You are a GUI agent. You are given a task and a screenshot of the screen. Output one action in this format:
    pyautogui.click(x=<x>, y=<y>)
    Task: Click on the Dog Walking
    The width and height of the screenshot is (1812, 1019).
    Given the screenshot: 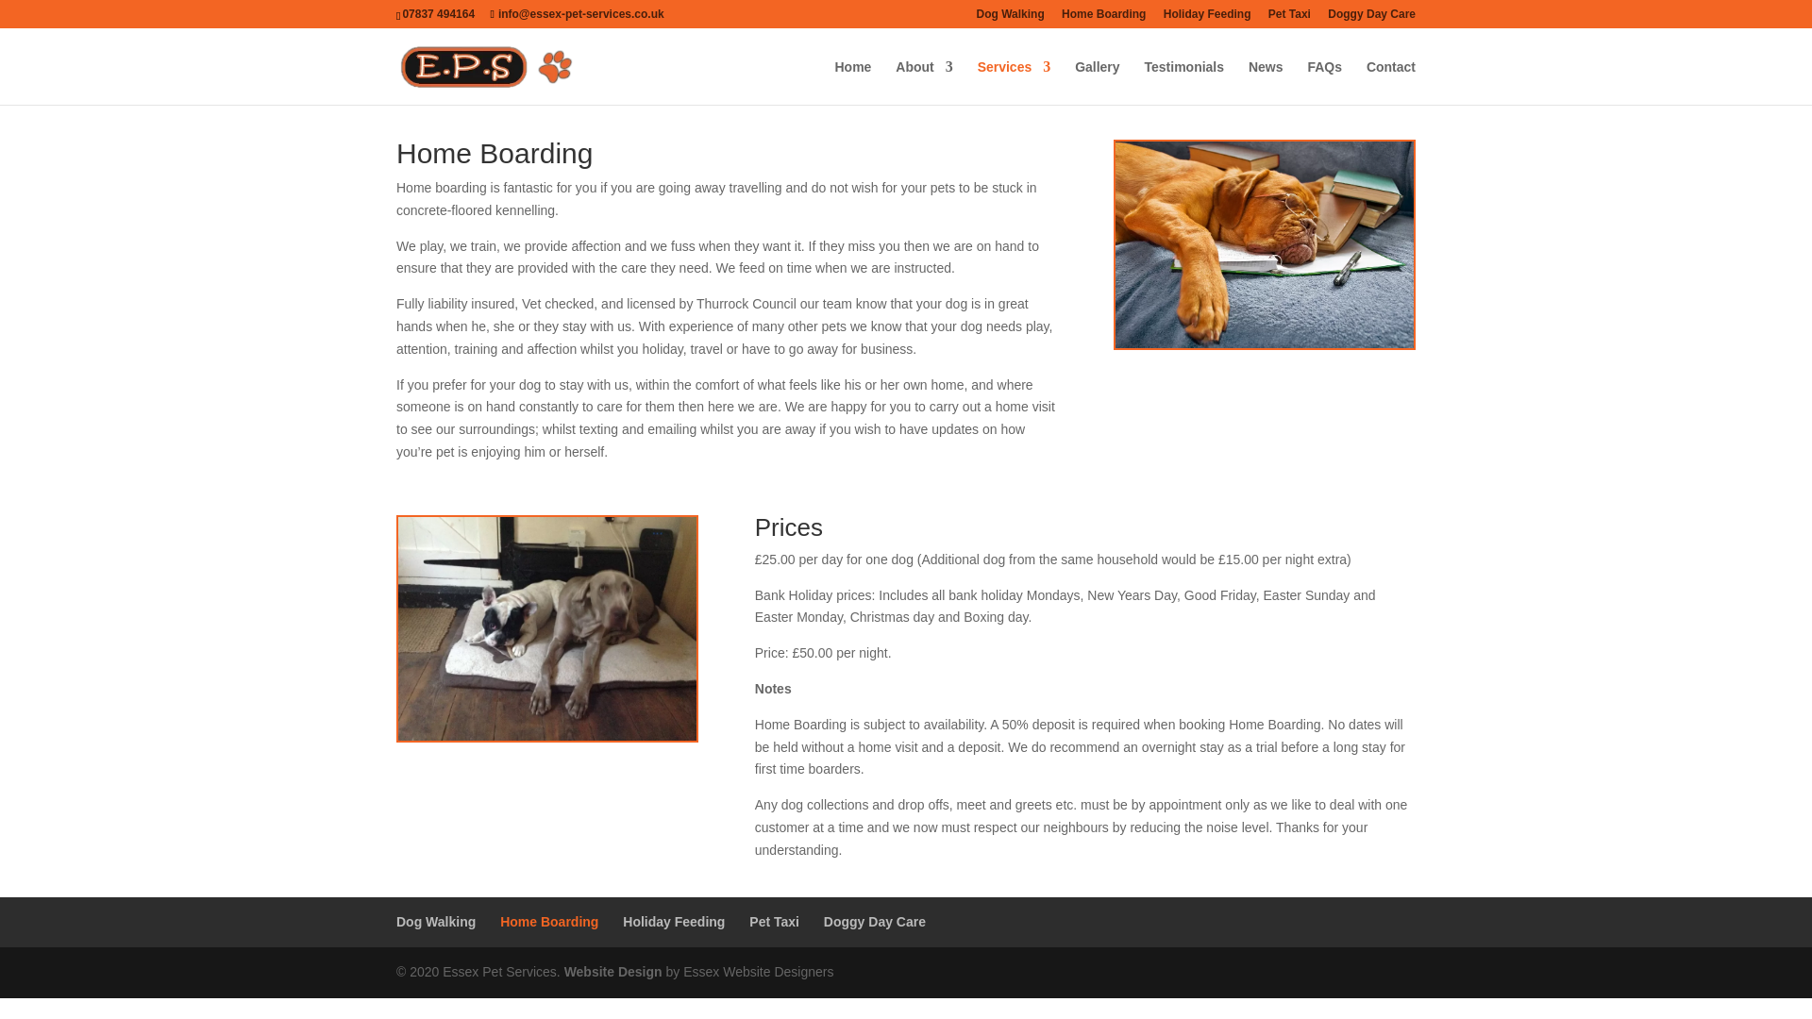 What is the action you would take?
    pyautogui.click(x=1010, y=18)
    